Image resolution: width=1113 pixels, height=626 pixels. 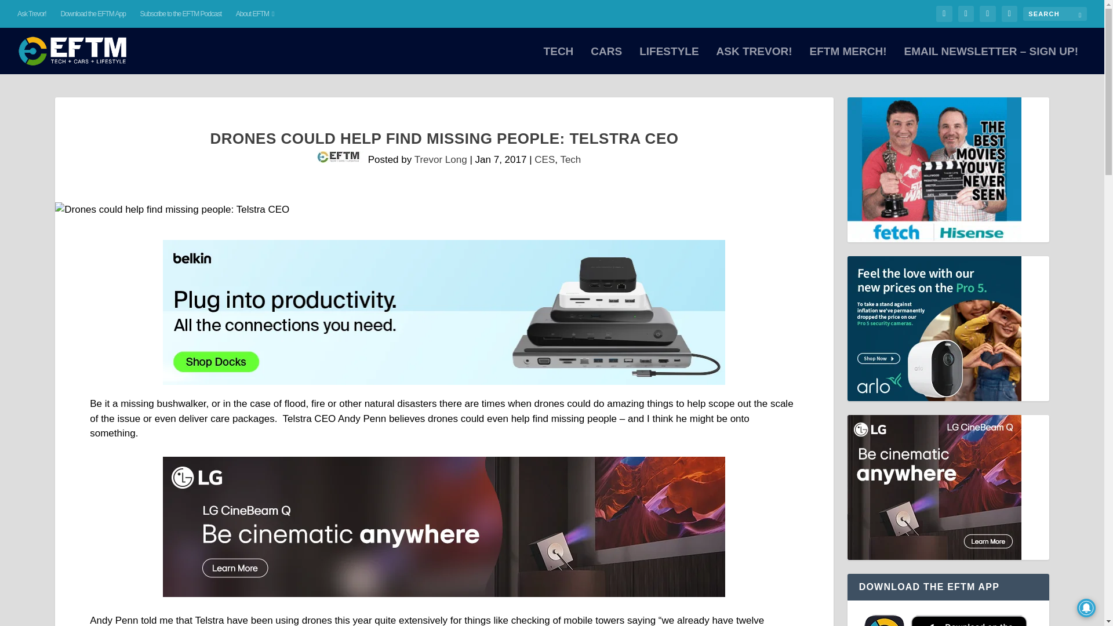 What do you see at coordinates (669, 60) in the screenshot?
I see `LIFESTYLE` at bounding box center [669, 60].